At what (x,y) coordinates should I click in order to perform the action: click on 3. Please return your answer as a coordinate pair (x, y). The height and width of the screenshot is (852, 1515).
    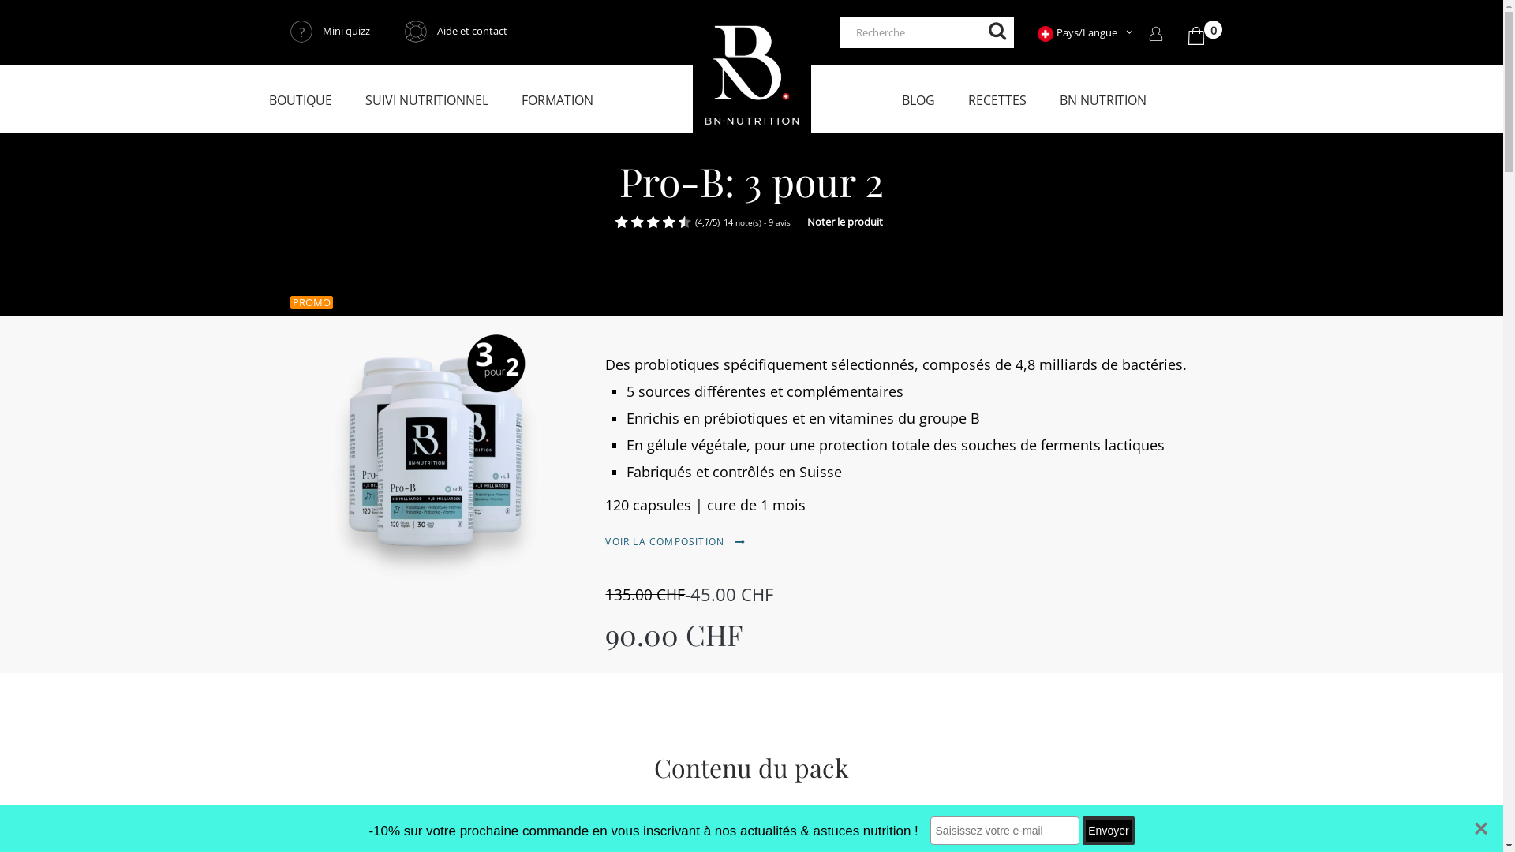
    Looking at the image, I should click on (631, 222).